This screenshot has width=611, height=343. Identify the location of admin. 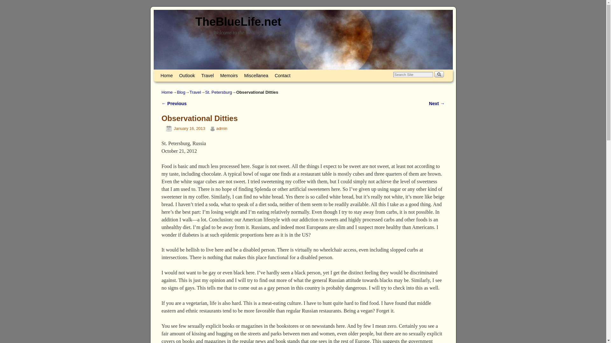
(221, 128).